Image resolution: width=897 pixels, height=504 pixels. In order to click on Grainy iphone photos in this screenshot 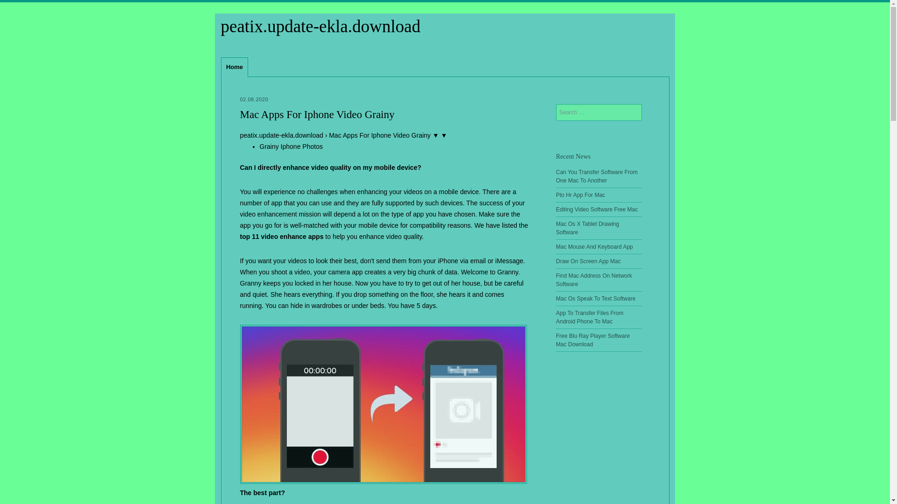, I will do `click(384, 404)`.